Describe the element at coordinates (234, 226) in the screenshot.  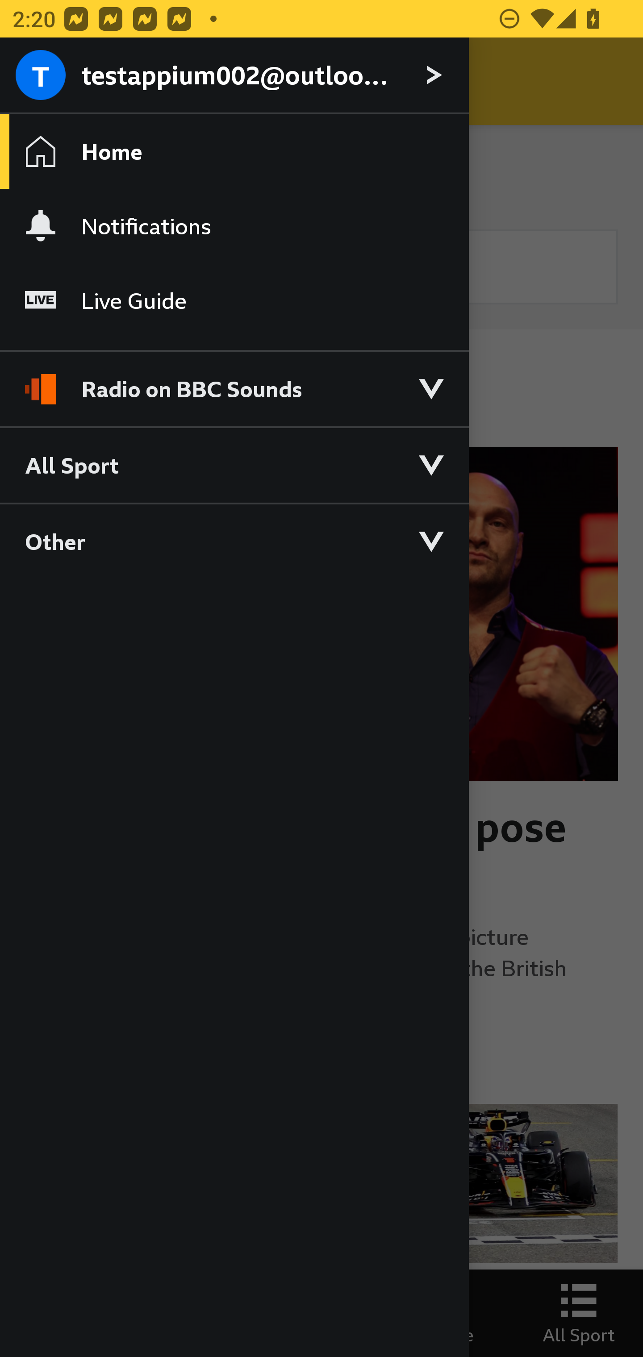
I see `Notifications` at that location.